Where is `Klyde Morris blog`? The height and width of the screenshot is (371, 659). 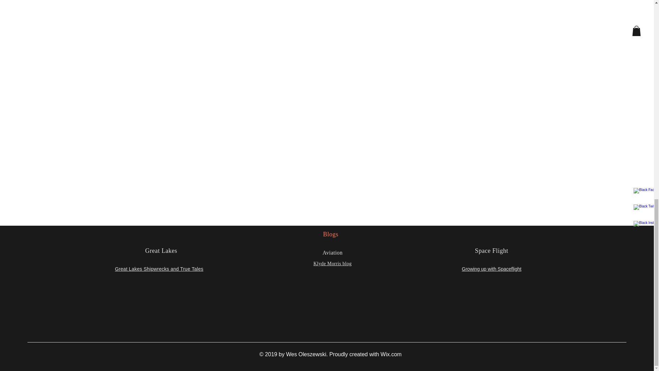 Klyde Morris blog is located at coordinates (332, 264).